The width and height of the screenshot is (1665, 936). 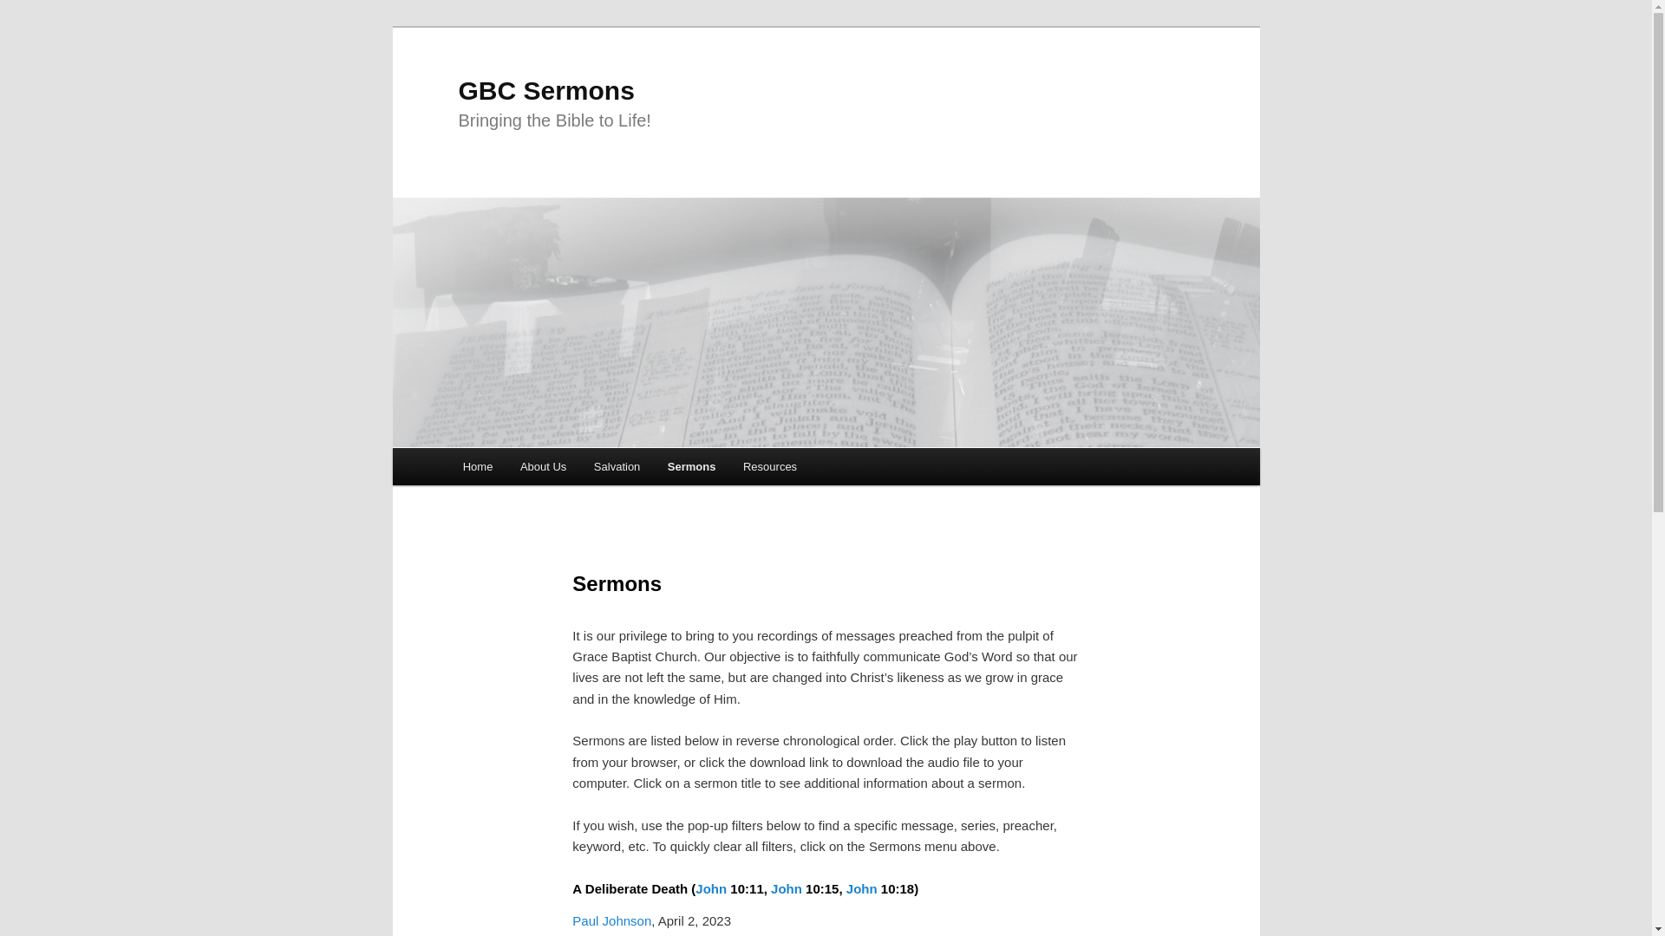 I want to click on Sunday Morning, so click(x=881, y=934).